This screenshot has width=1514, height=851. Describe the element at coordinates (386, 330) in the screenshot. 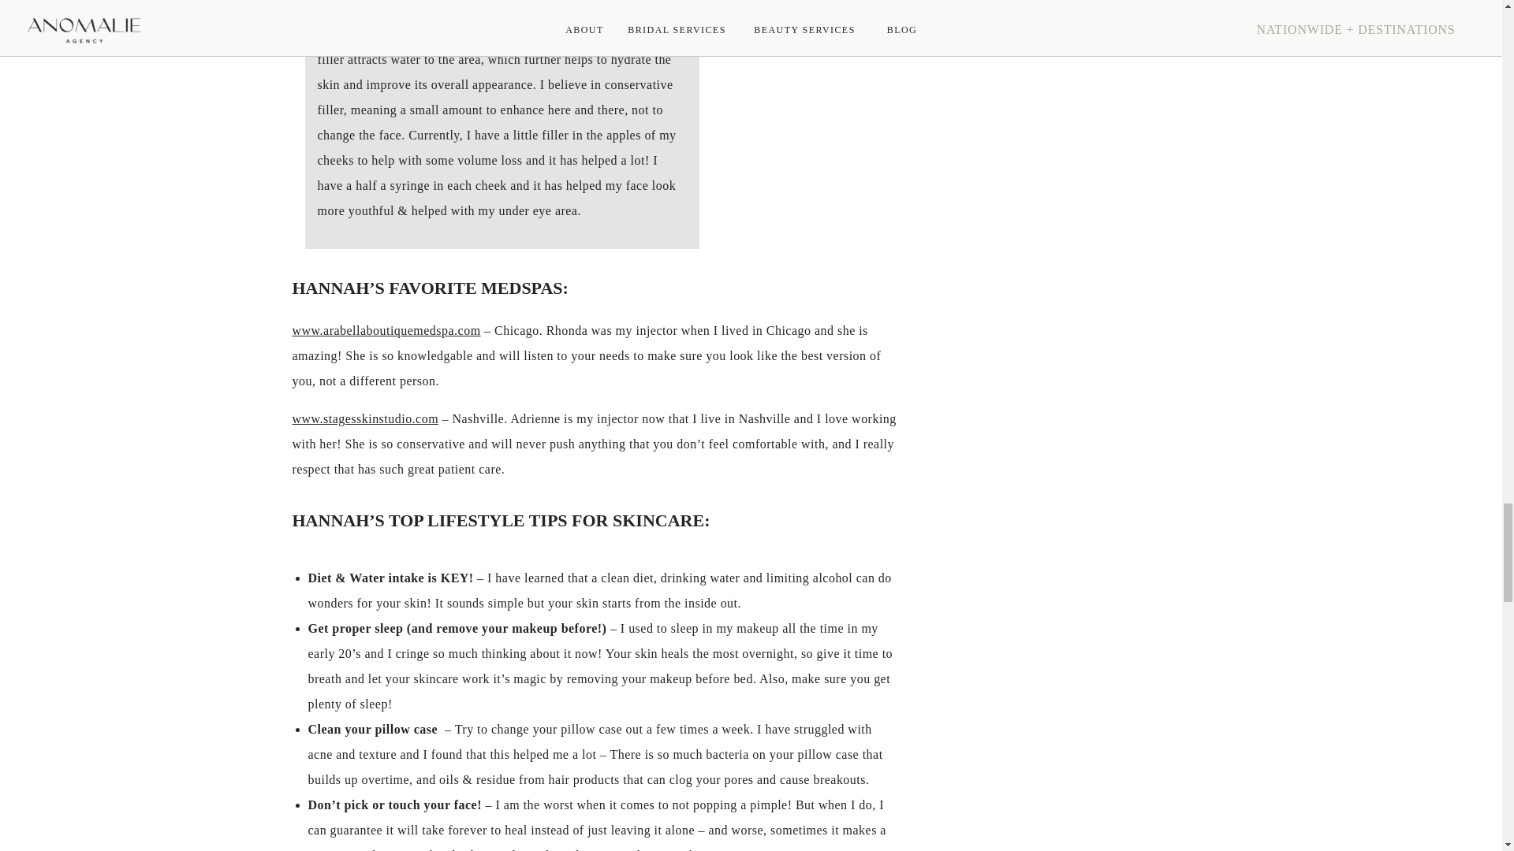

I see `www.arabellaboutiquemedspa.com` at that location.